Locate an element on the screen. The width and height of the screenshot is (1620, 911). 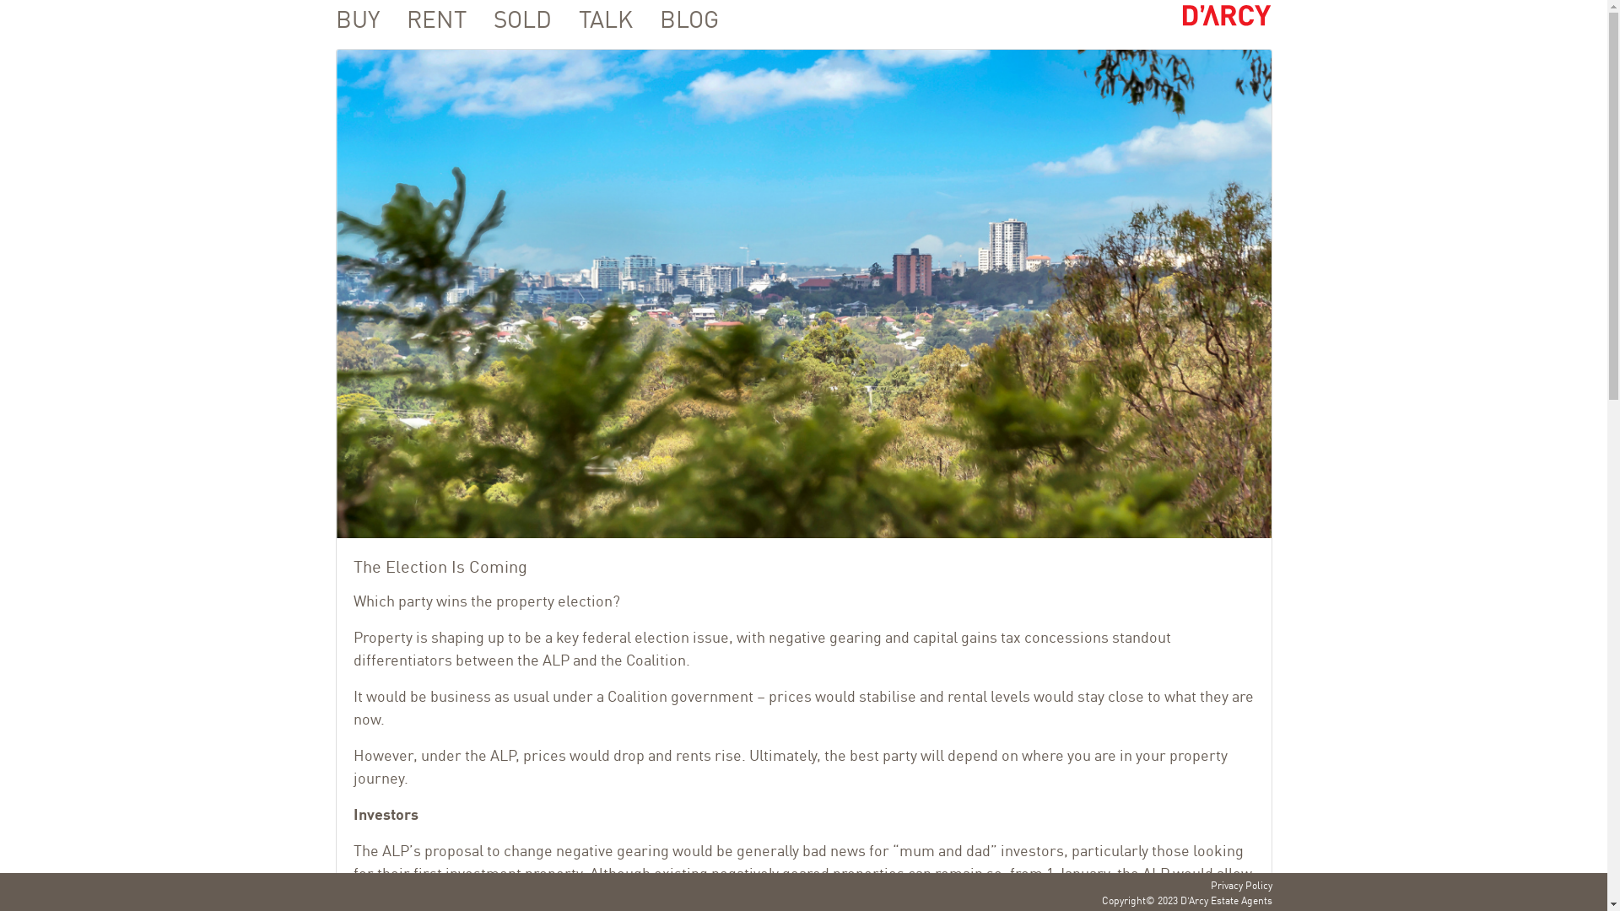
TALK is located at coordinates (594, 18).